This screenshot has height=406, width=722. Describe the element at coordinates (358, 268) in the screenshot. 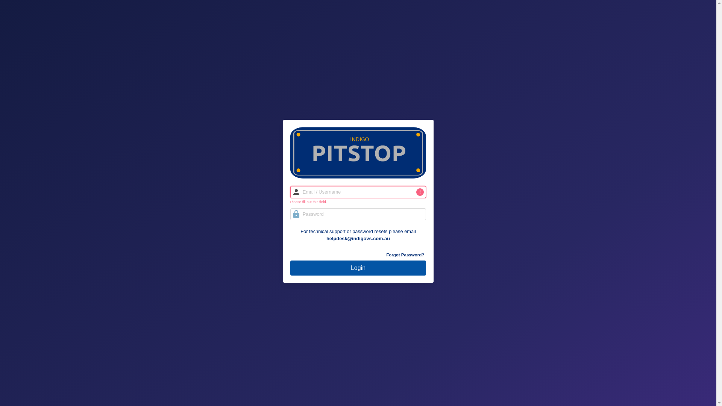

I see `Login` at that location.